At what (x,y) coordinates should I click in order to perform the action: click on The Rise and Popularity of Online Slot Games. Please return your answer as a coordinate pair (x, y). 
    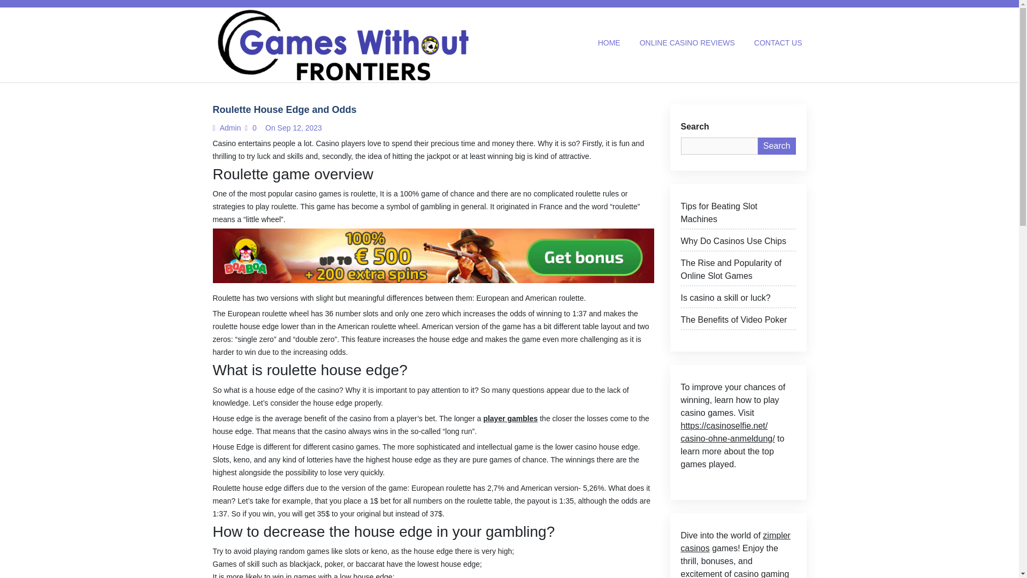
    Looking at the image, I should click on (737, 271).